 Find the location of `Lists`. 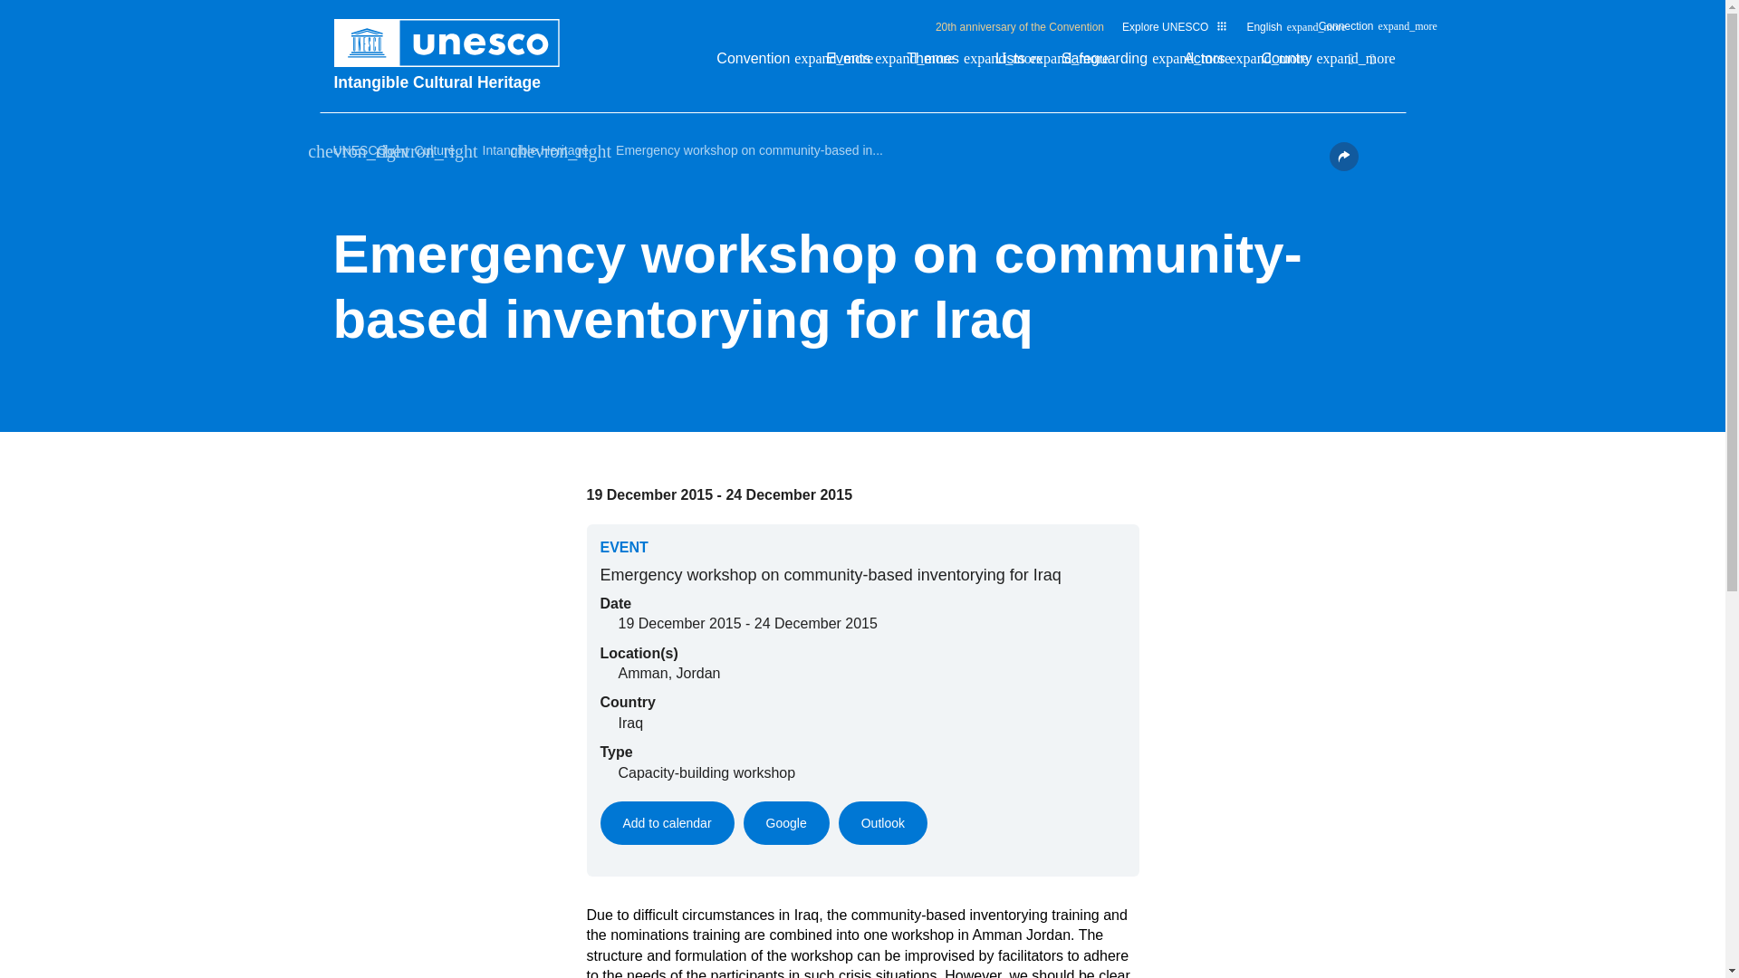

Lists is located at coordinates (1019, 63).